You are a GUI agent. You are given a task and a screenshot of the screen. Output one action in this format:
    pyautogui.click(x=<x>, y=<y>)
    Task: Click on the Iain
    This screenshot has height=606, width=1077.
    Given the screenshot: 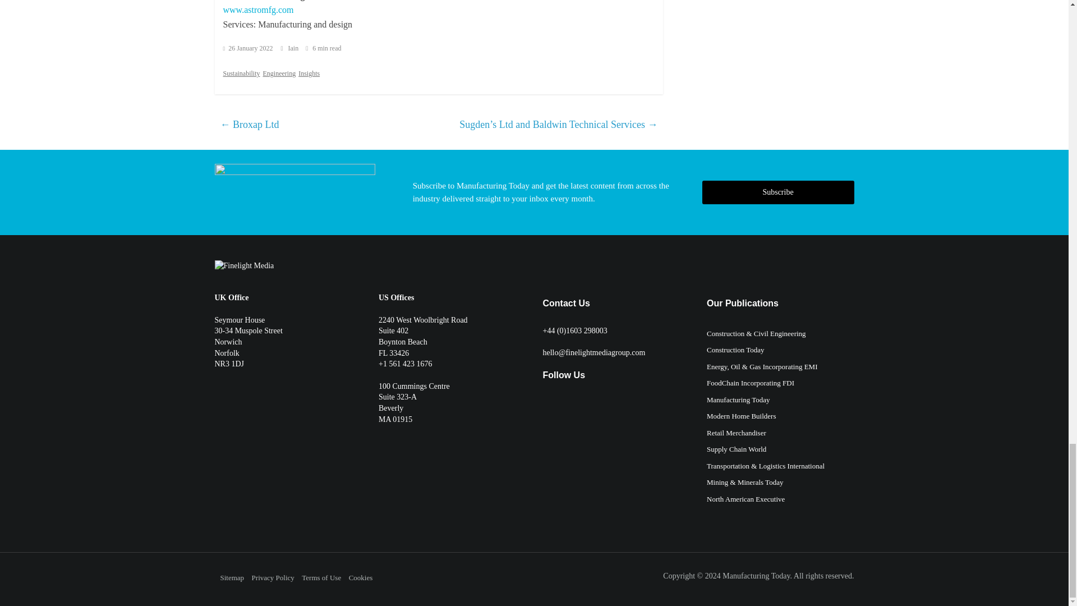 What is the action you would take?
    pyautogui.click(x=294, y=48)
    